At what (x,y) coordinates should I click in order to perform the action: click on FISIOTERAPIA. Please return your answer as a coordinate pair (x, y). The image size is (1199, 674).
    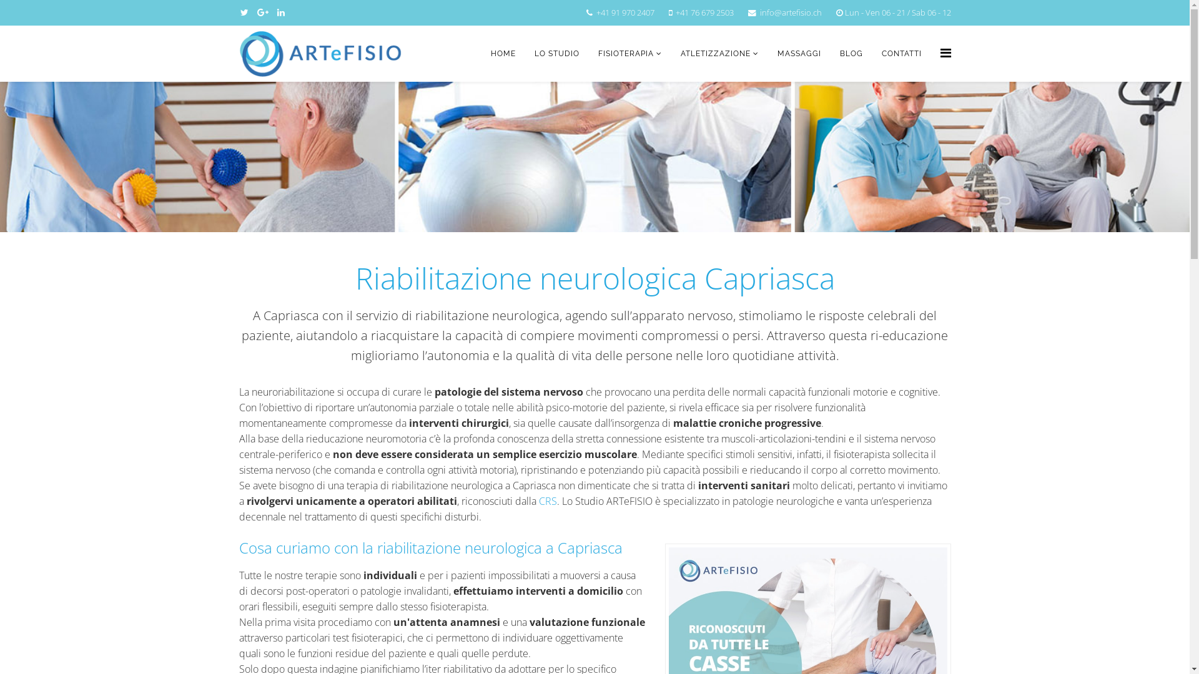
    Looking at the image, I should click on (629, 54).